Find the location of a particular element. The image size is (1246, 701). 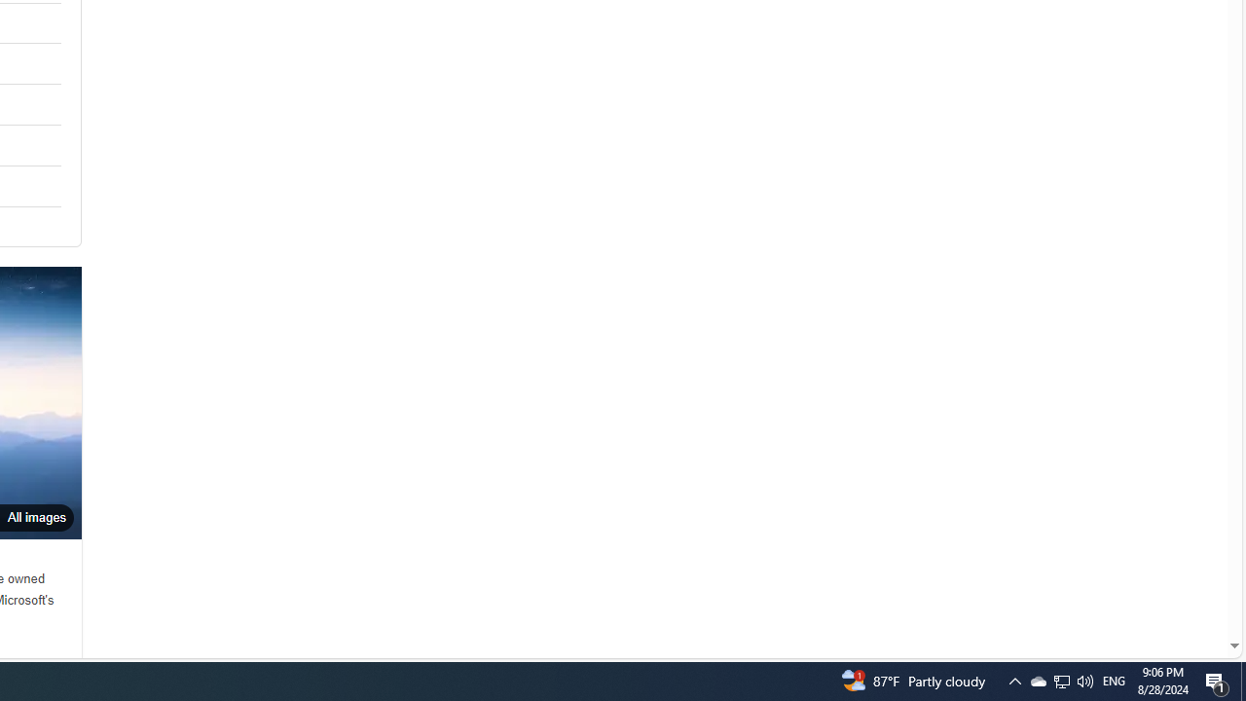

Search more is located at coordinates (1190, 588).